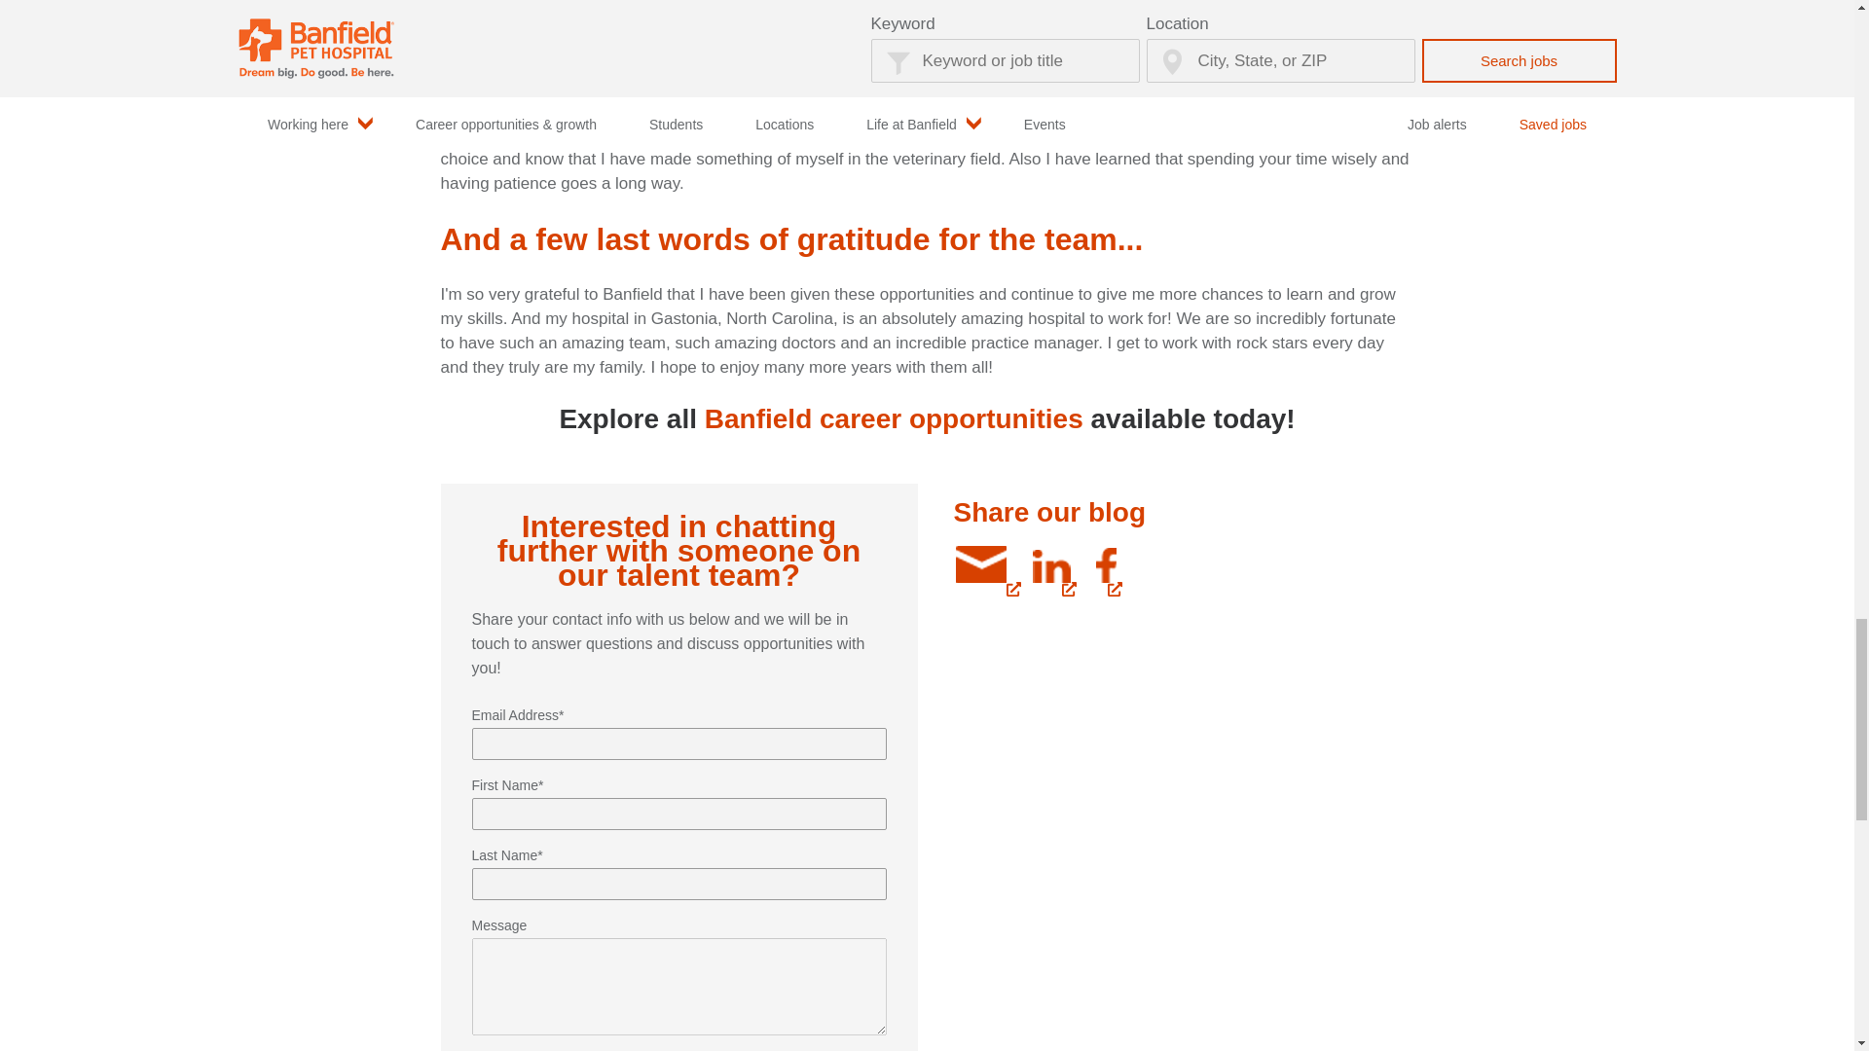 The width and height of the screenshot is (1869, 1051). Describe the element at coordinates (1049, 564) in the screenshot. I see `LinkedIn` at that location.